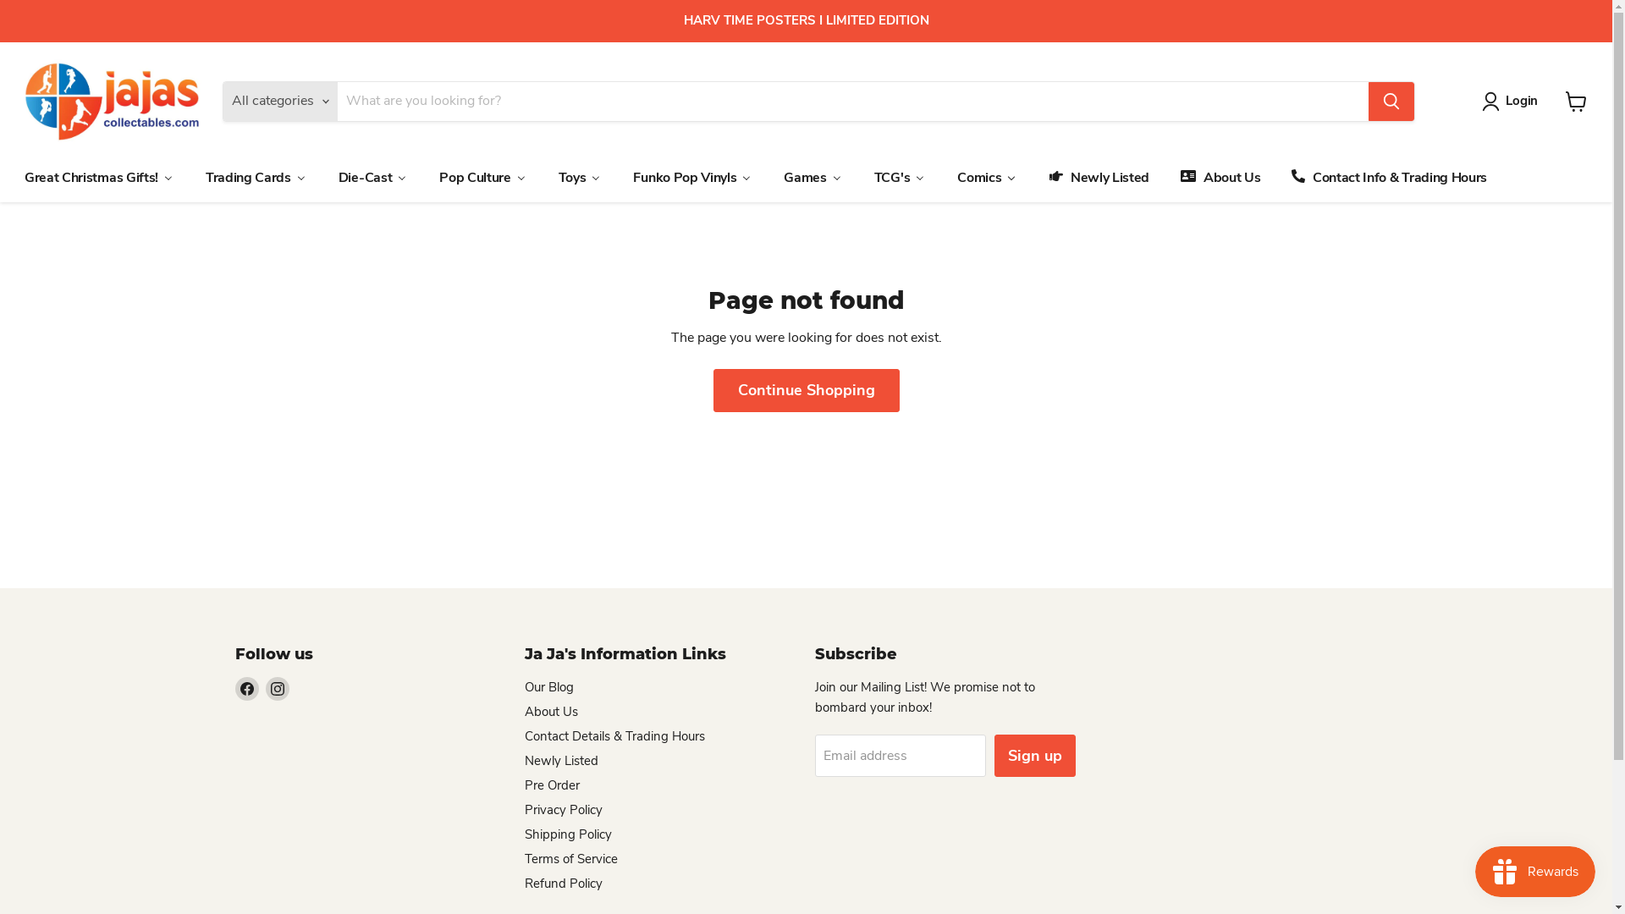 Image resolution: width=1625 pixels, height=914 pixels. What do you see at coordinates (1219, 178) in the screenshot?
I see `About Us` at bounding box center [1219, 178].